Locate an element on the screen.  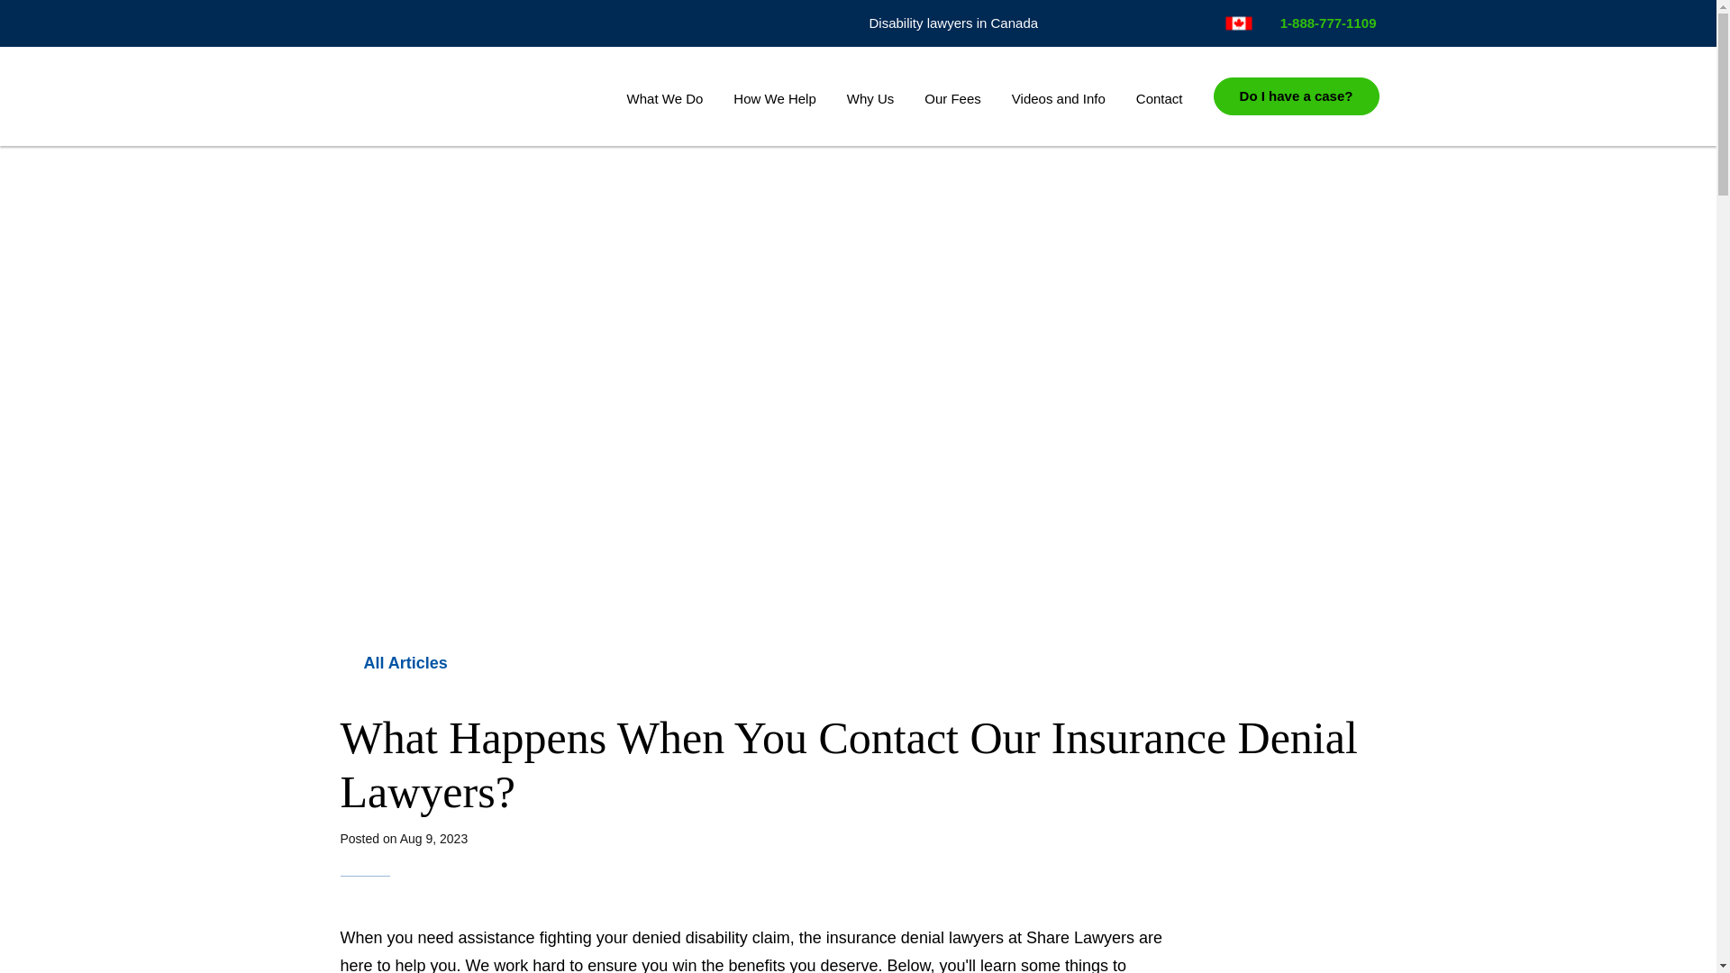
Share Lawyers is located at coordinates (458, 97).